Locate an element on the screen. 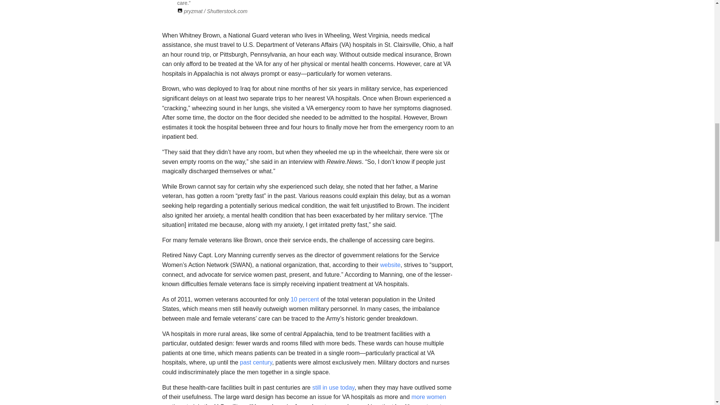  10 percent is located at coordinates (304, 299).